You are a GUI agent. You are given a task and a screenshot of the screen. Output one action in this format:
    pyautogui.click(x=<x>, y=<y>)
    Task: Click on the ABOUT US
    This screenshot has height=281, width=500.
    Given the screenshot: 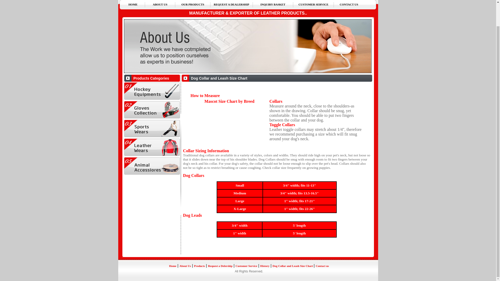 What is the action you would take?
    pyautogui.click(x=160, y=4)
    